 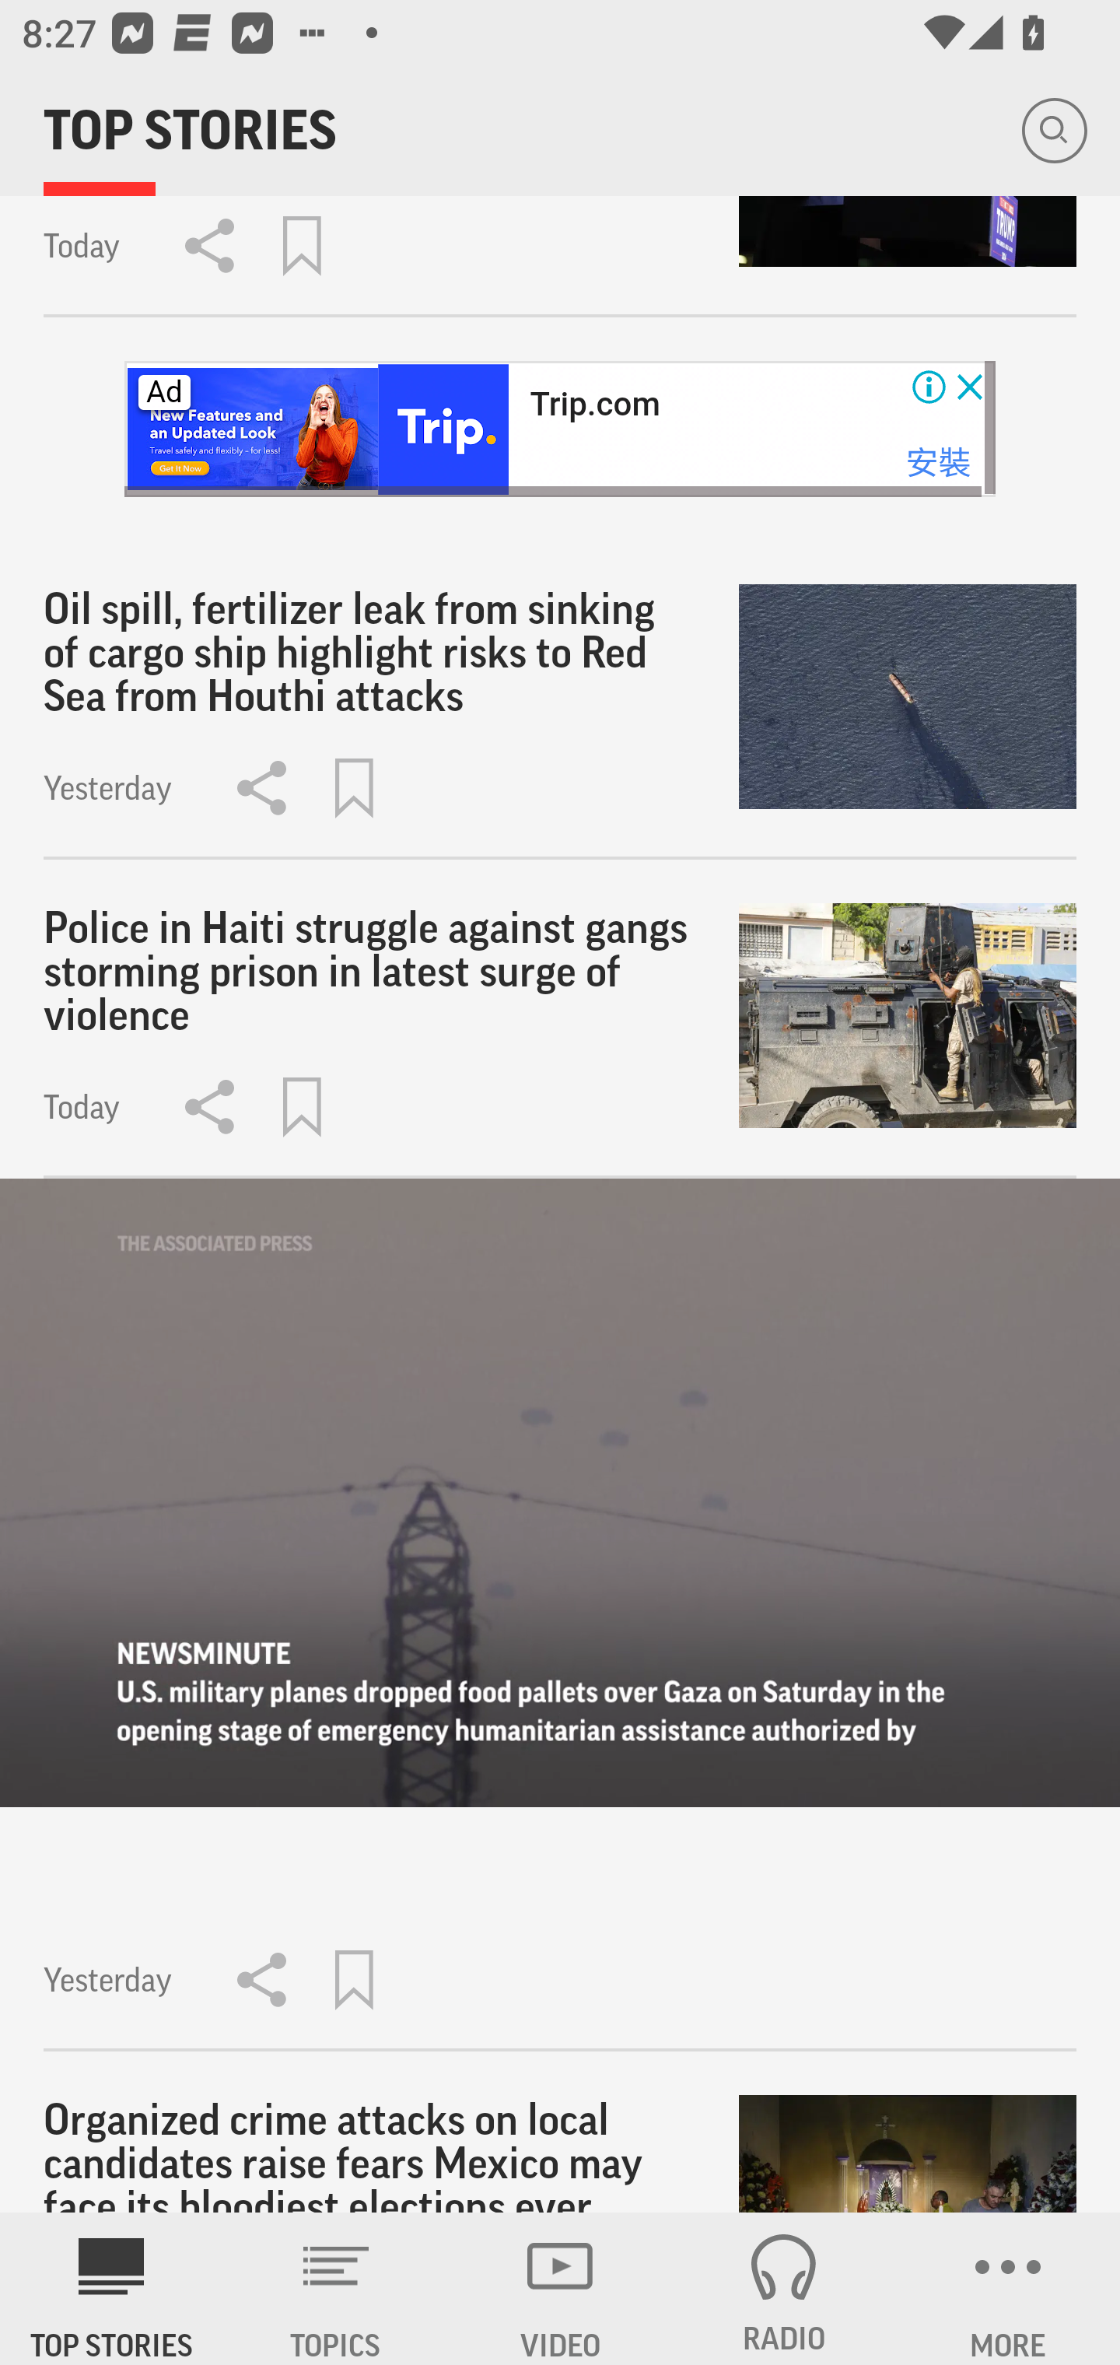 I want to click on MORE, so click(x=1008, y=2289).